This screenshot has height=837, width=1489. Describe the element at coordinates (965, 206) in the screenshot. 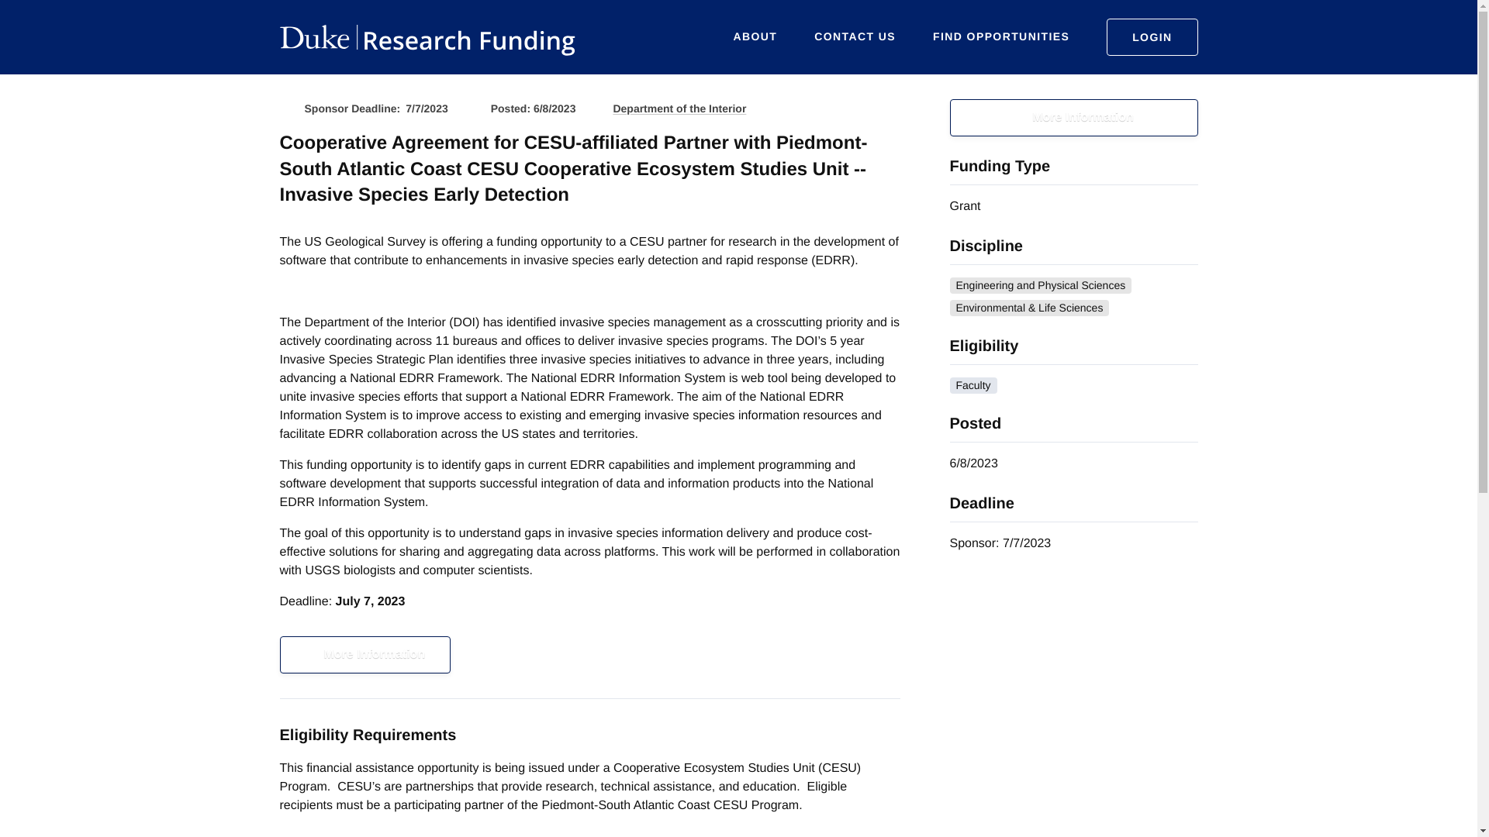

I see `Grant` at that location.